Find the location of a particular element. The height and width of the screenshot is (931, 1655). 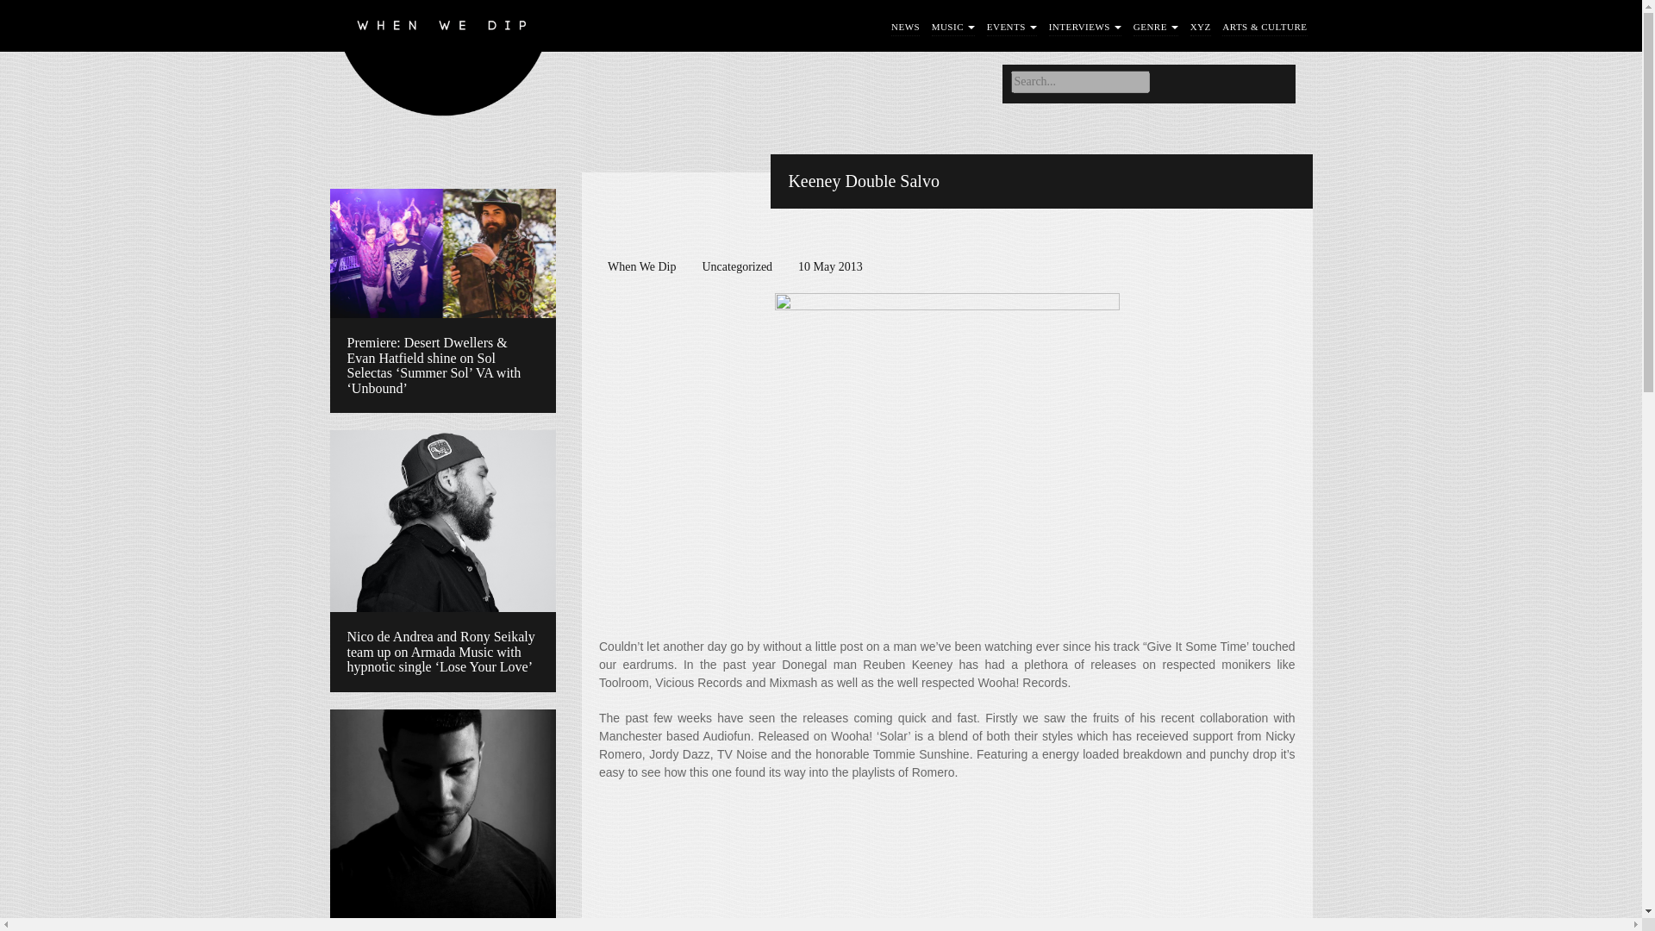

INTERVIEWS is located at coordinates (1085, 27).